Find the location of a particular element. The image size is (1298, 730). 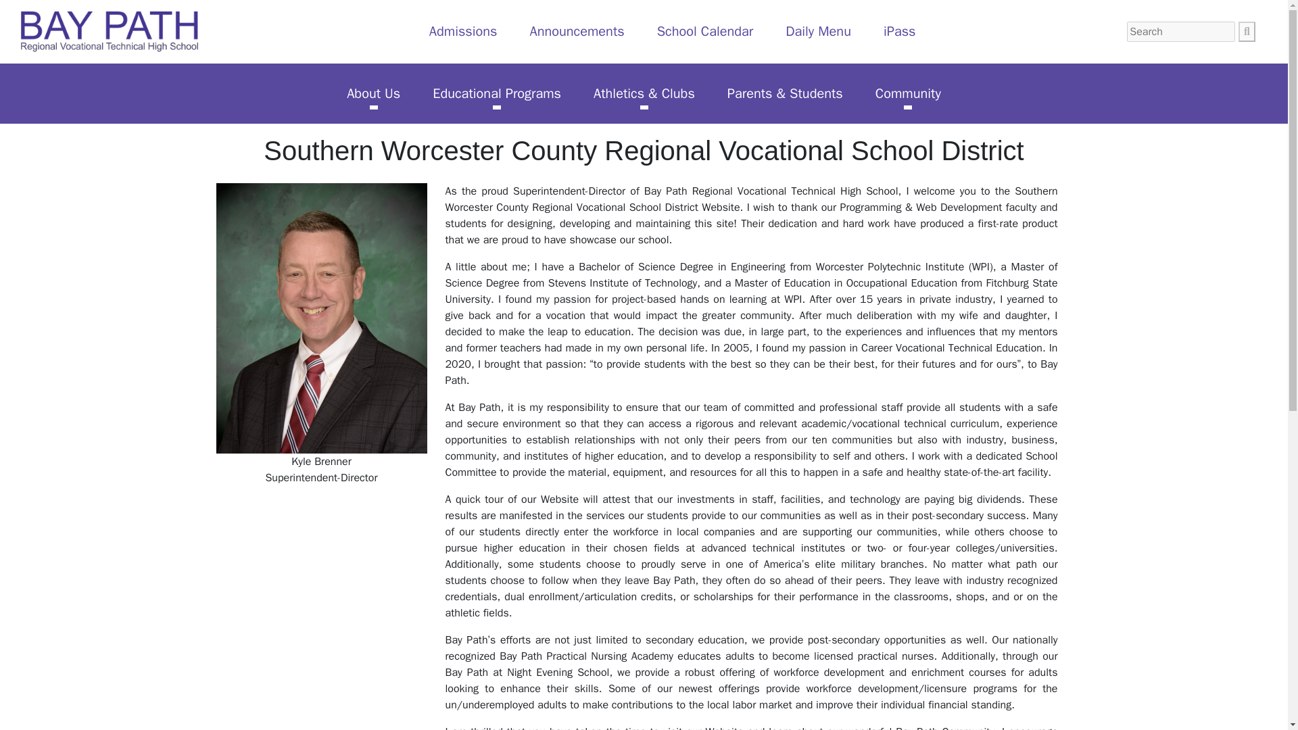

Announcements is located at coordinates (577, 31).